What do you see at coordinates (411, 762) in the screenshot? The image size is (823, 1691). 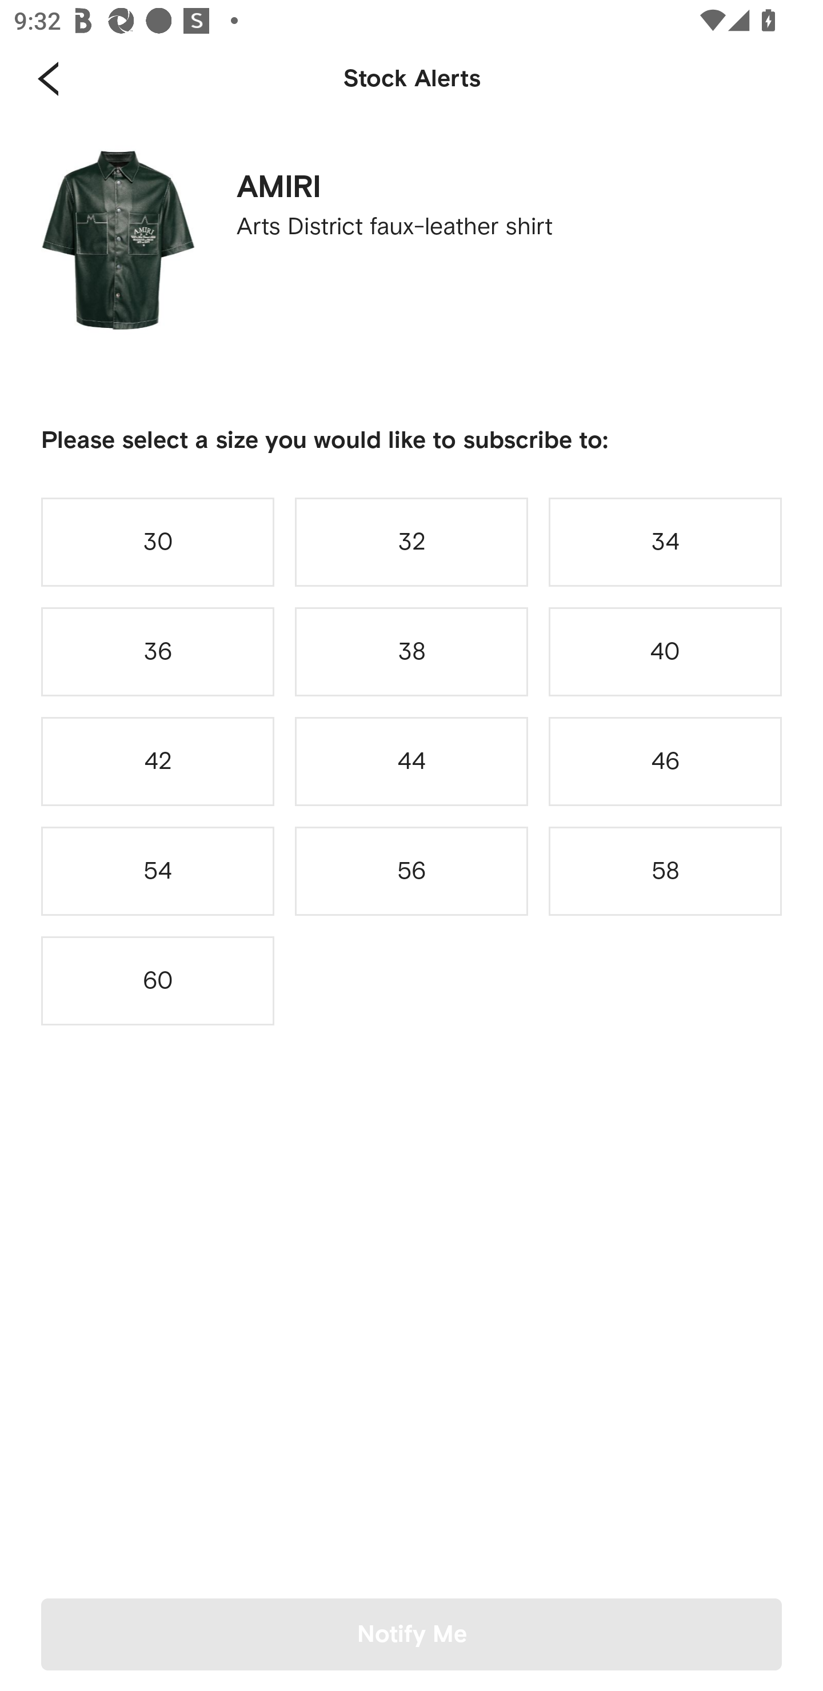 I see `44` at bounding box center [411, 762].